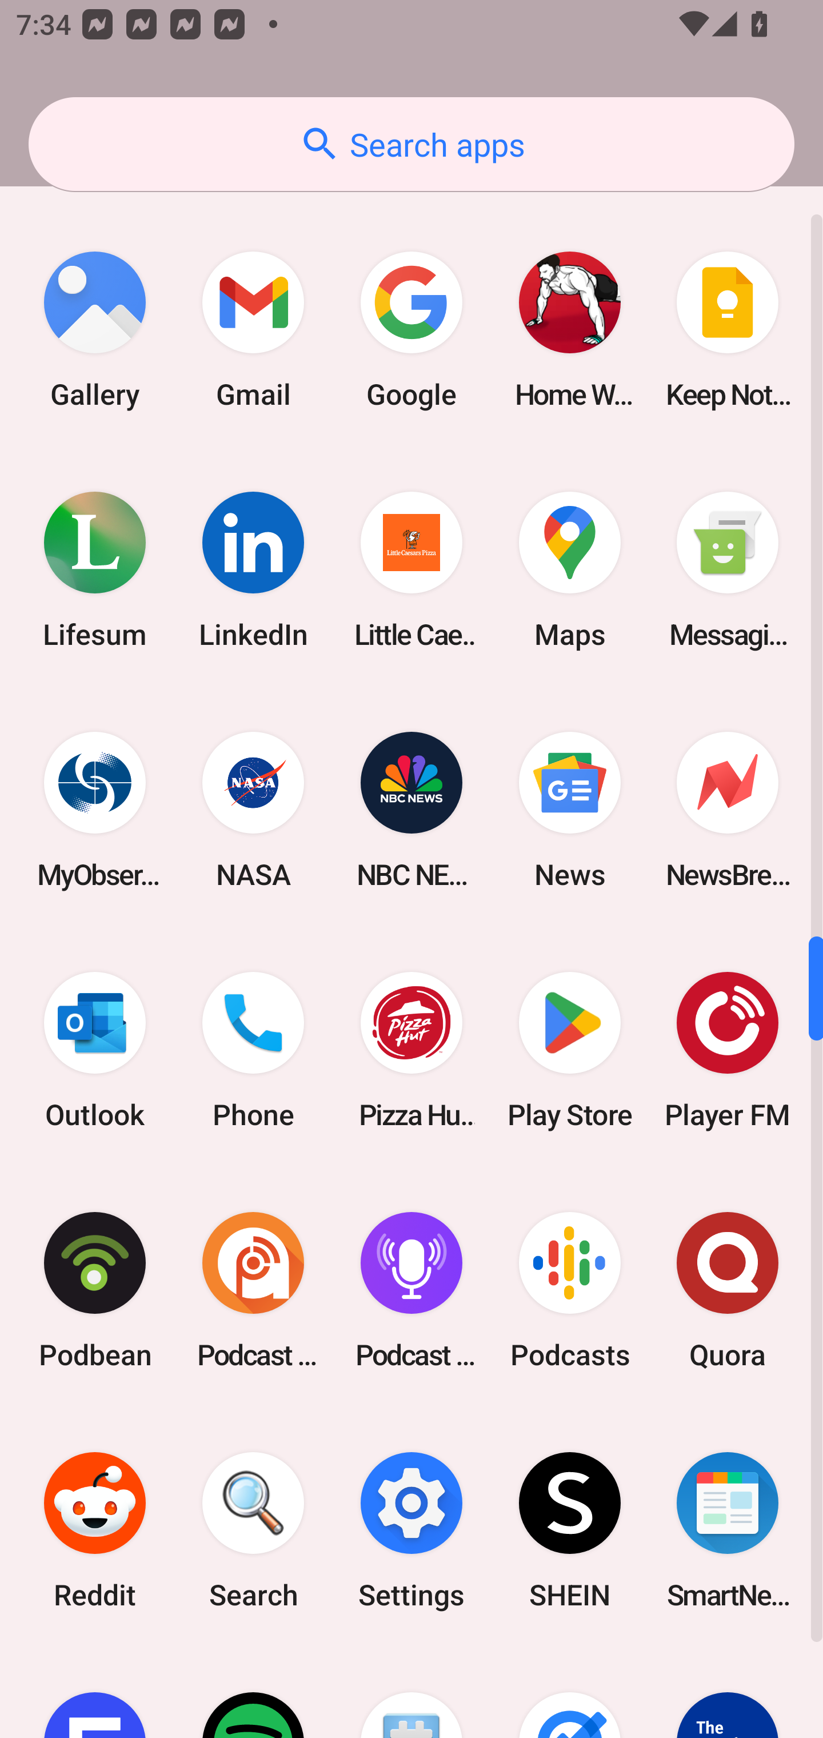  Describe the element at coordinates (728, 569) in the screenshot. I see `Messaging` at that location.